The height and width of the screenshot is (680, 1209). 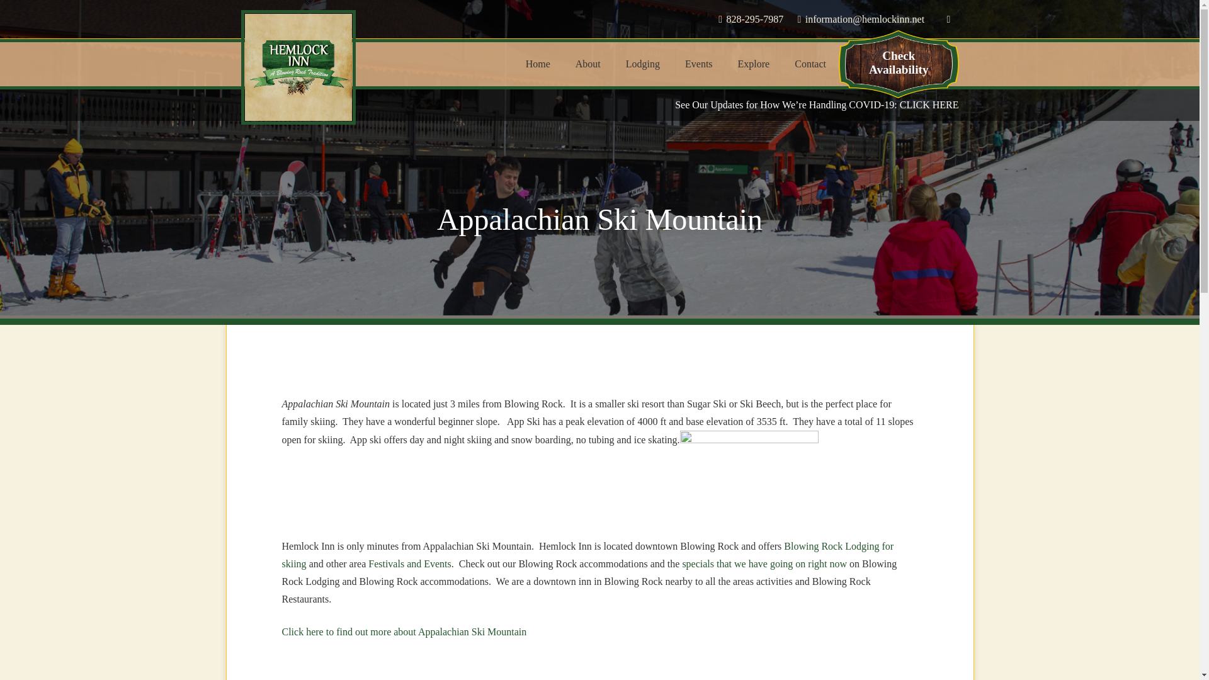 What do you see at coordinates (899, 63) in the screenshot?
I see `Check Availability` at bounding box center [899, 63].